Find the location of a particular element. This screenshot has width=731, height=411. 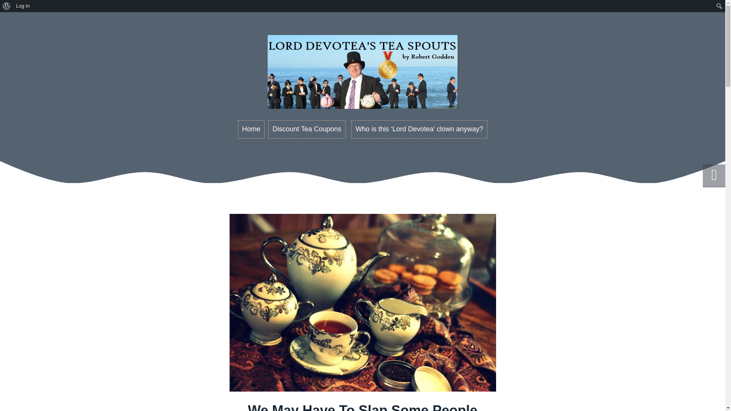

Discount Tea Coupons is located at coordinates (307, 129).